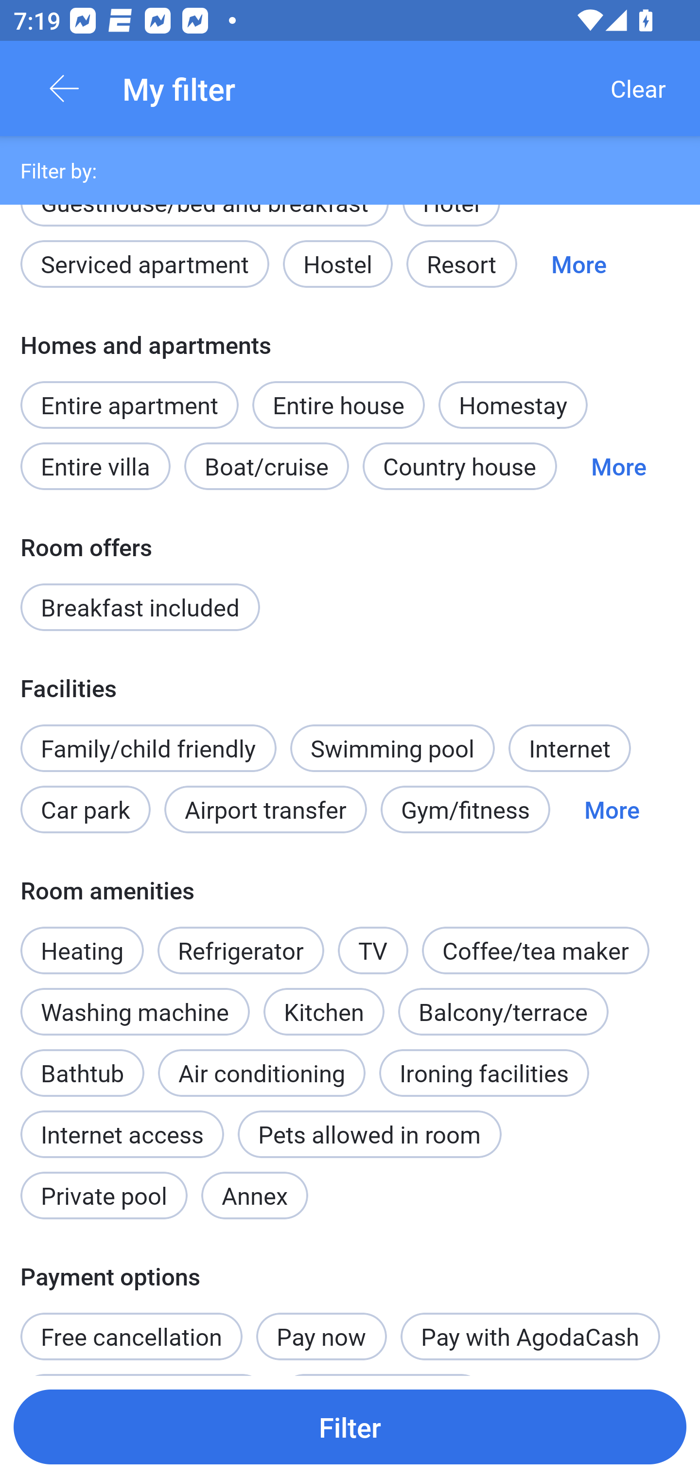  What do you see at coordinates (530, 1336) in the screenshot?
I see `Pay with AgodaCash` at bounding box center [530, 1336].